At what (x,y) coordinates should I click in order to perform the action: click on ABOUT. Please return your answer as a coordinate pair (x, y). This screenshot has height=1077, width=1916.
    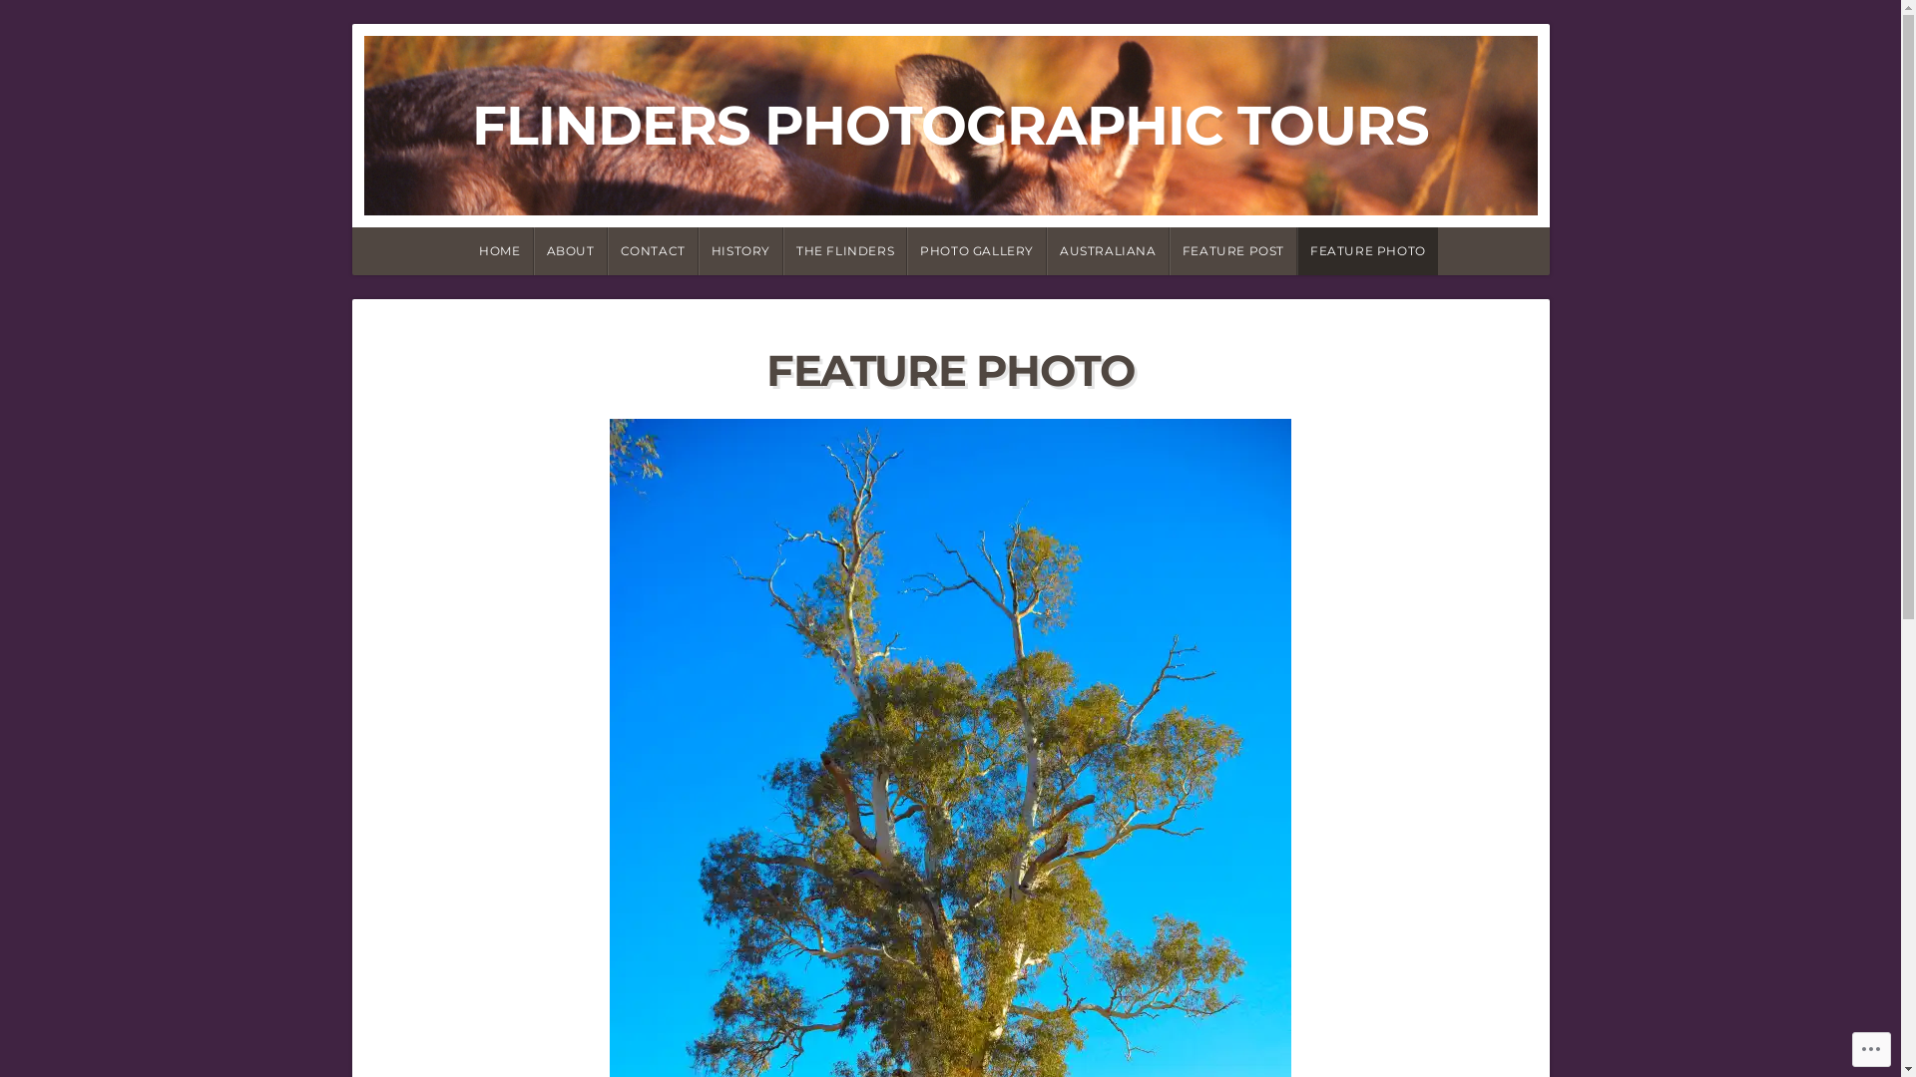
    Looking at the image, I should click on (571, 251).